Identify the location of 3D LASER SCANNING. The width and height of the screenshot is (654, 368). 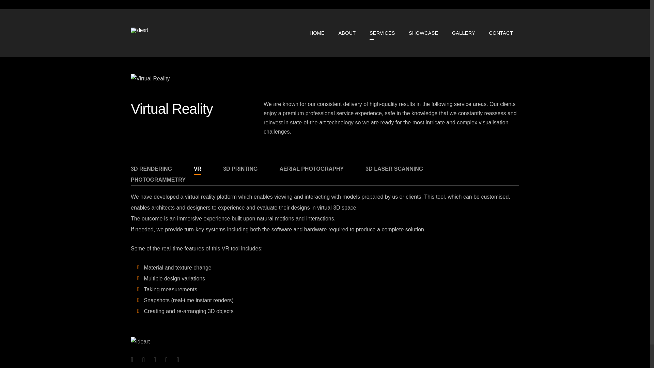
(394, 169).